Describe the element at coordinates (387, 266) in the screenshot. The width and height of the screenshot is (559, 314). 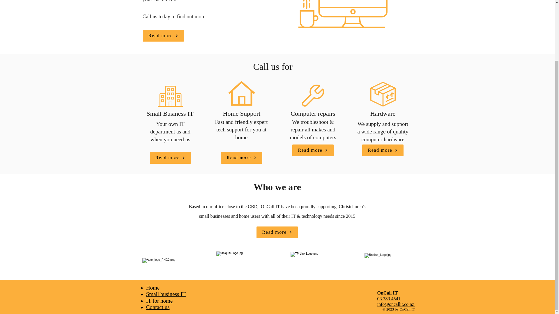
I see `Walking the Dog` at that location.